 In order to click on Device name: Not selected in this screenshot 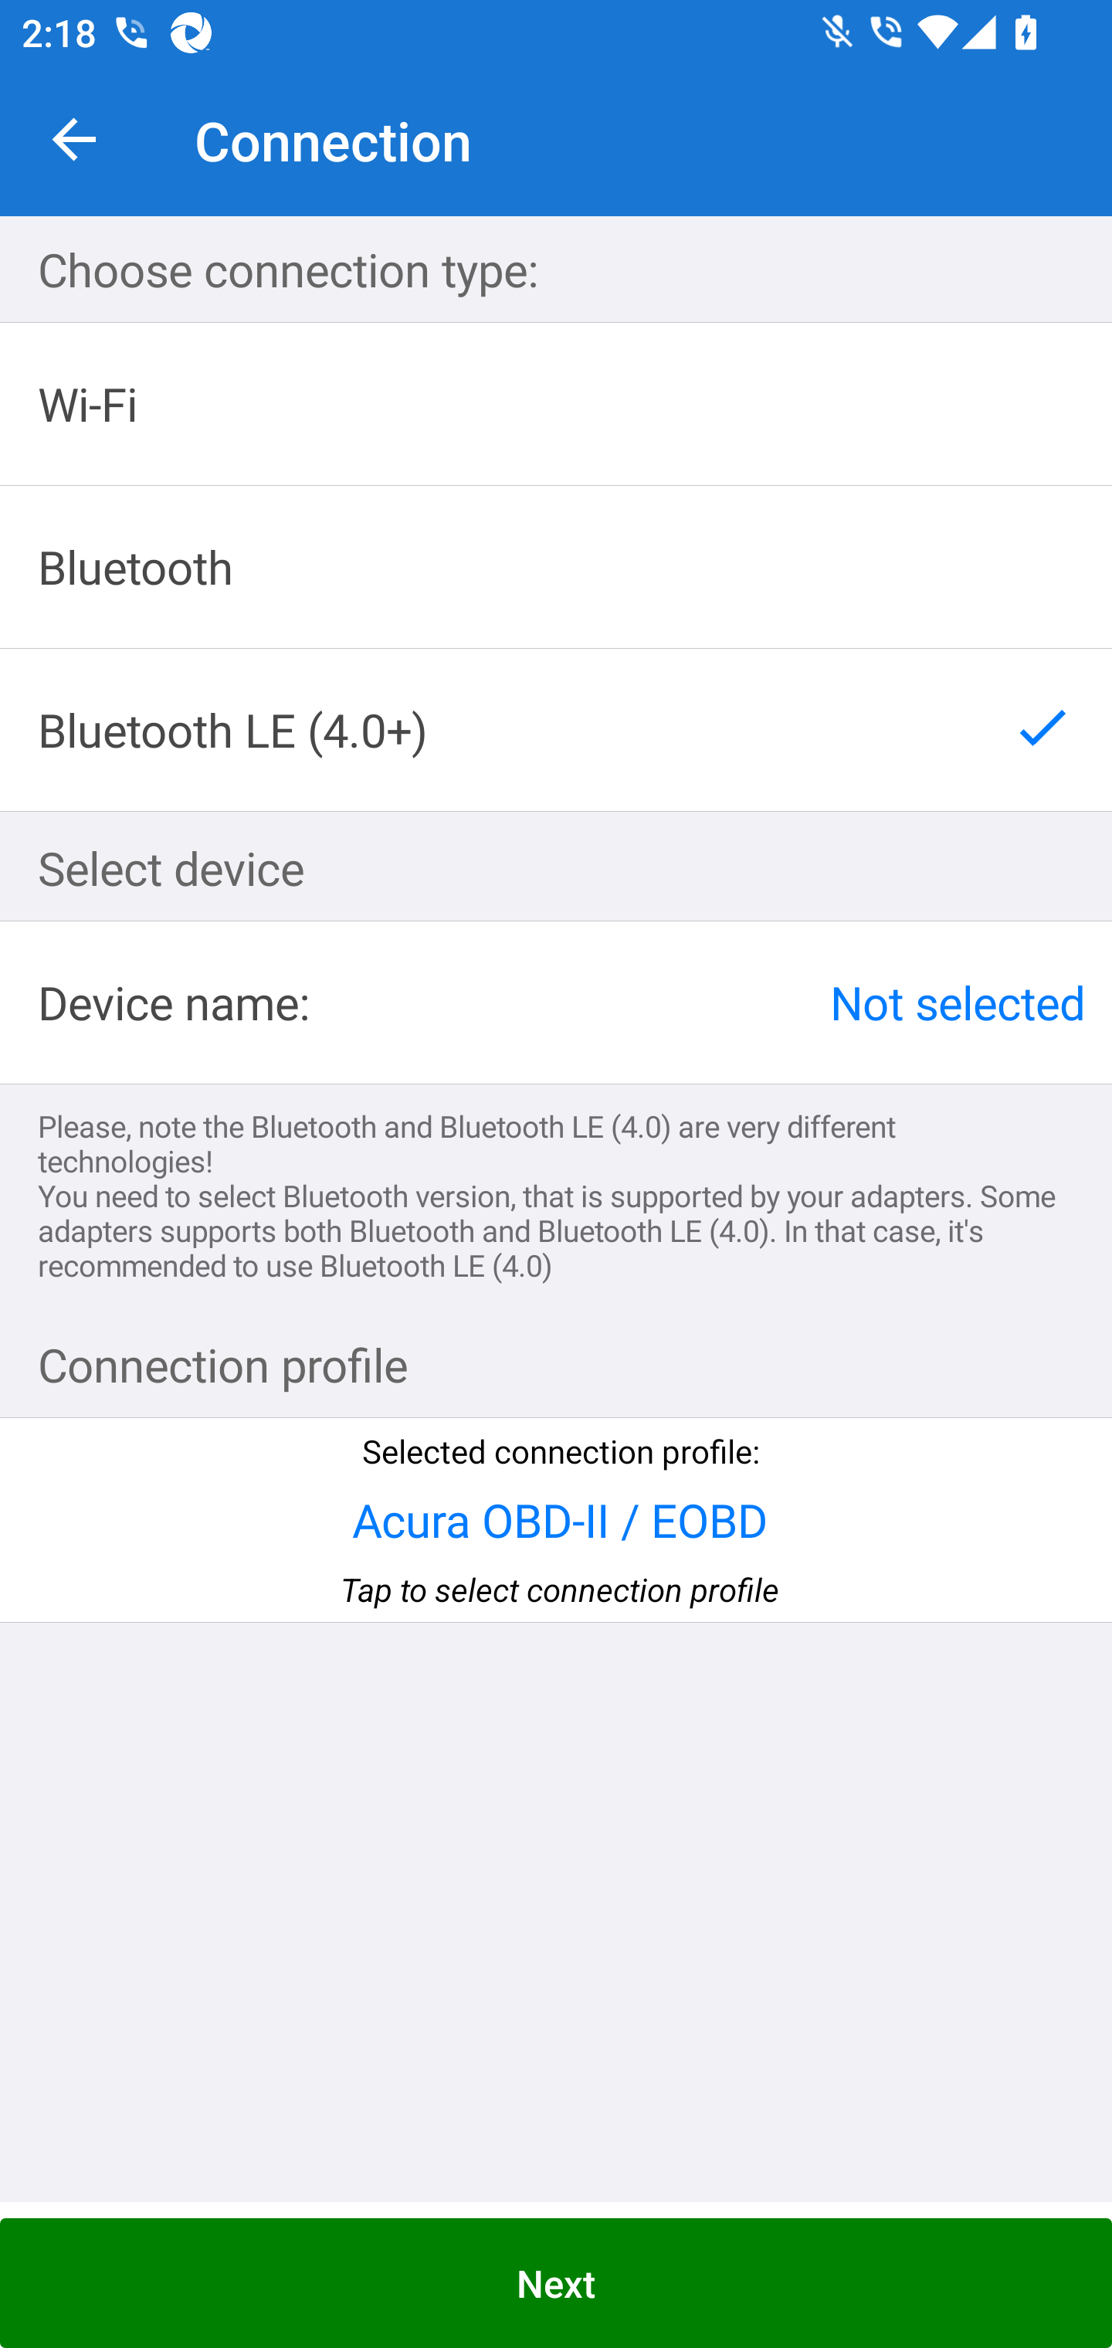, I will do `click(556, 1003)`.